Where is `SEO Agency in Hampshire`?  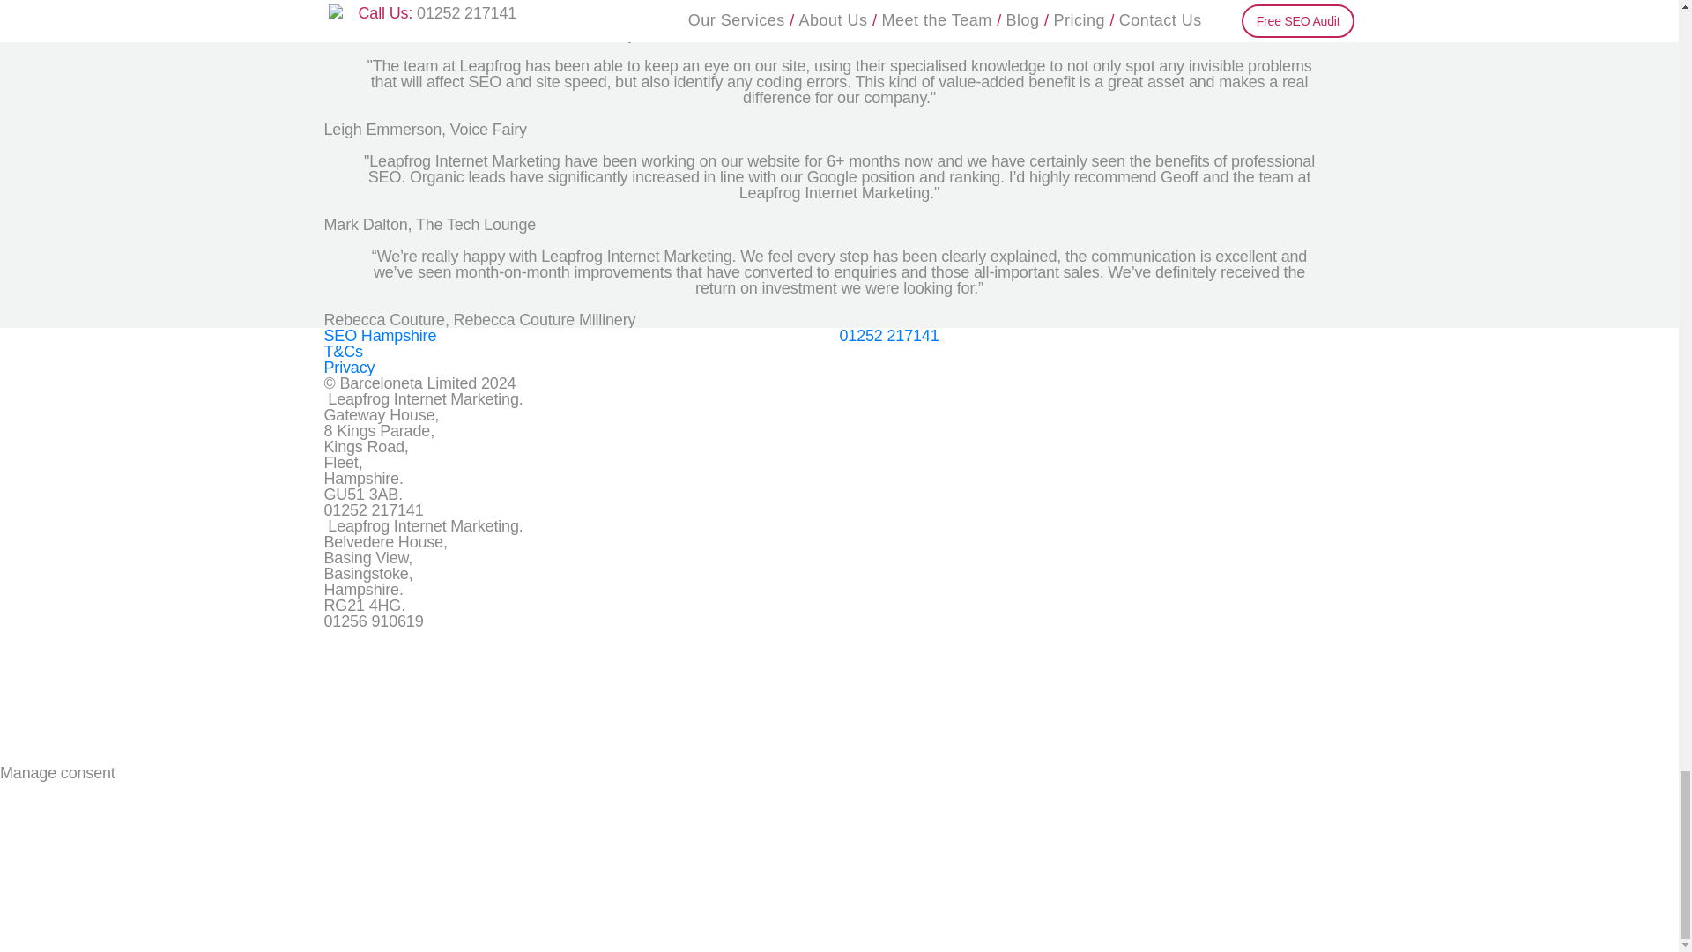
SEO Agency in Hampshire is located at coordinates (381, 335).